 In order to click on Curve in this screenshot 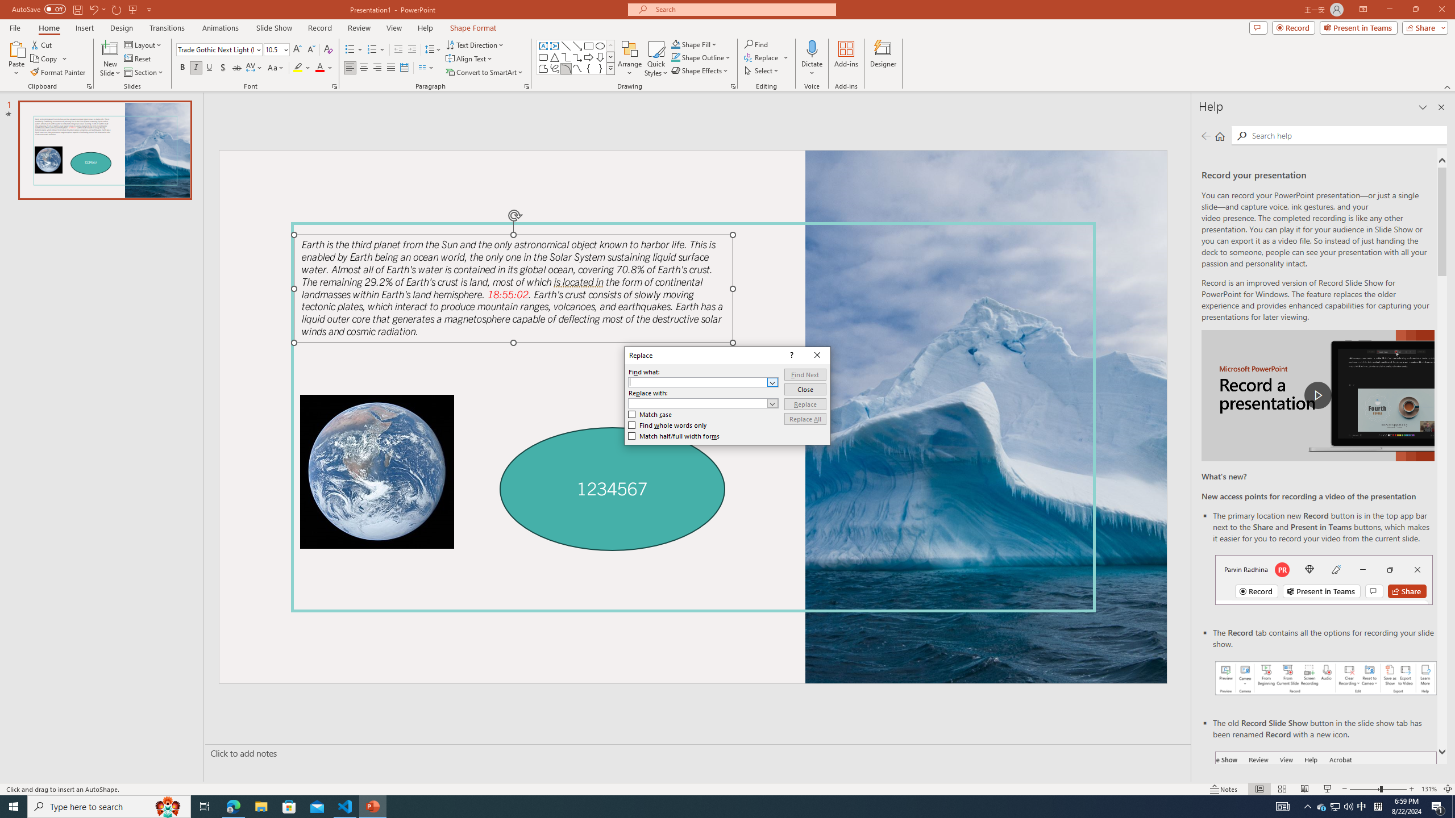, I will do `click(577, 68)`.